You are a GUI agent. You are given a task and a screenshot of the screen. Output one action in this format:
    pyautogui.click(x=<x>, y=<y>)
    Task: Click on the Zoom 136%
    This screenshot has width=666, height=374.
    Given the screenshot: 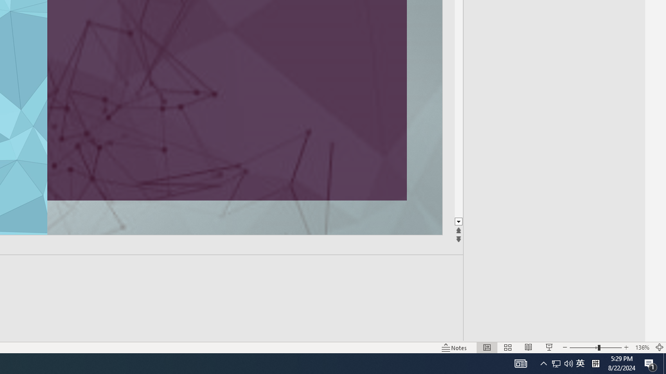 What is the action you would take?
    pyautogui.click(x=642, y=347)
    